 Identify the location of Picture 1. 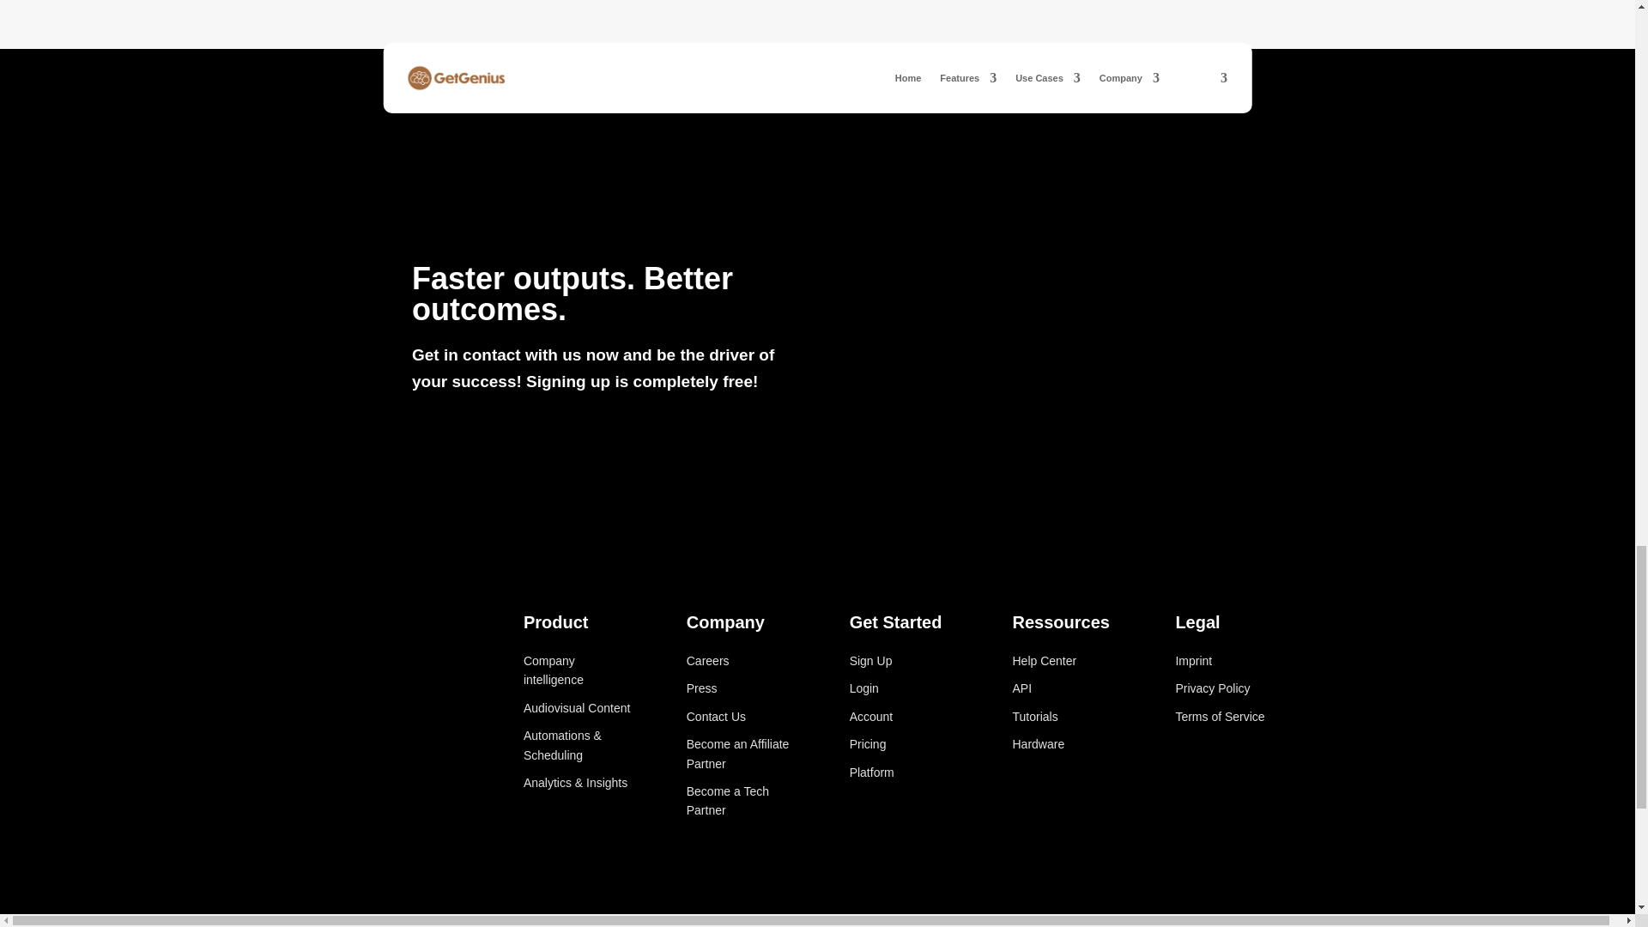
(1231, 792).